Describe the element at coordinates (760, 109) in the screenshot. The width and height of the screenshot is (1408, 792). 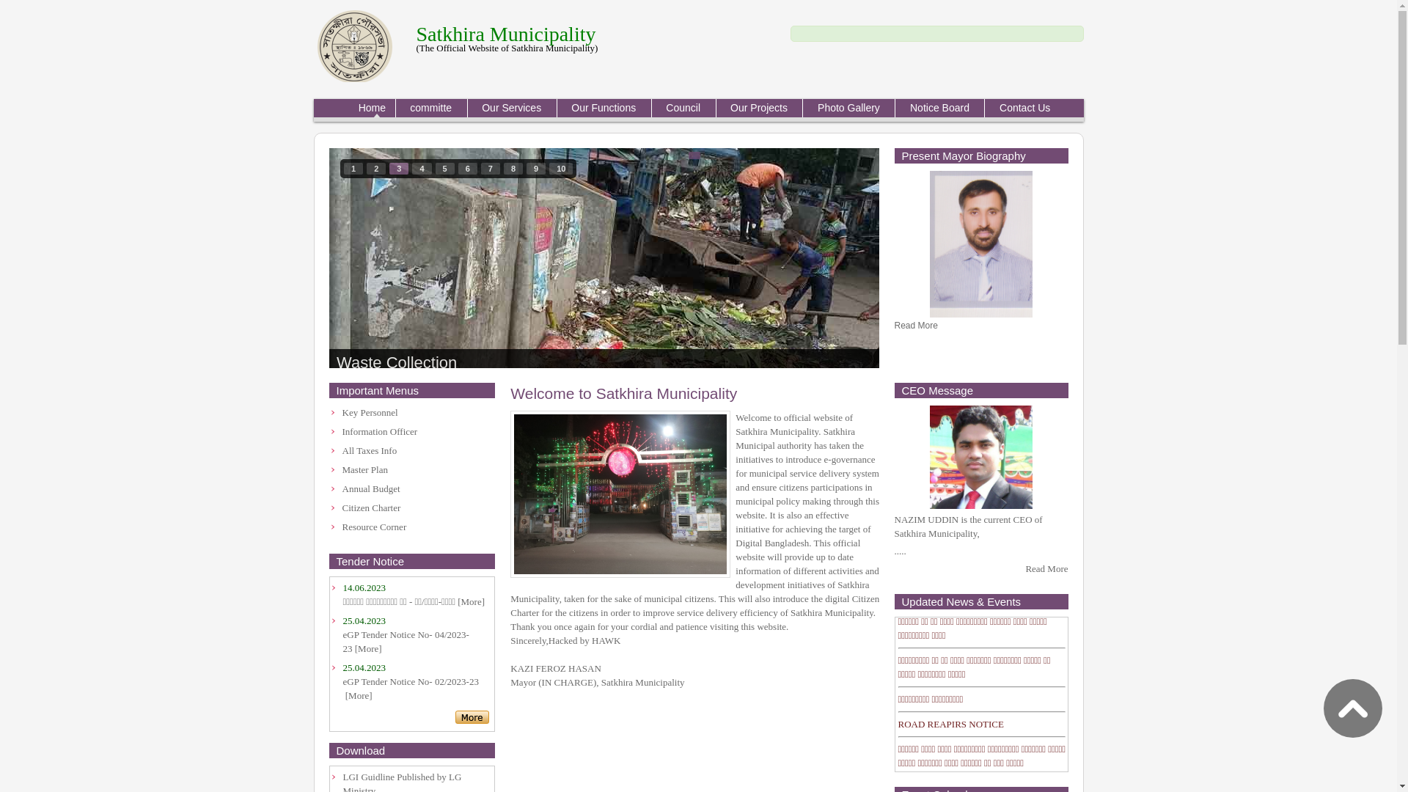
I see `    Our Projects    ` at that location.